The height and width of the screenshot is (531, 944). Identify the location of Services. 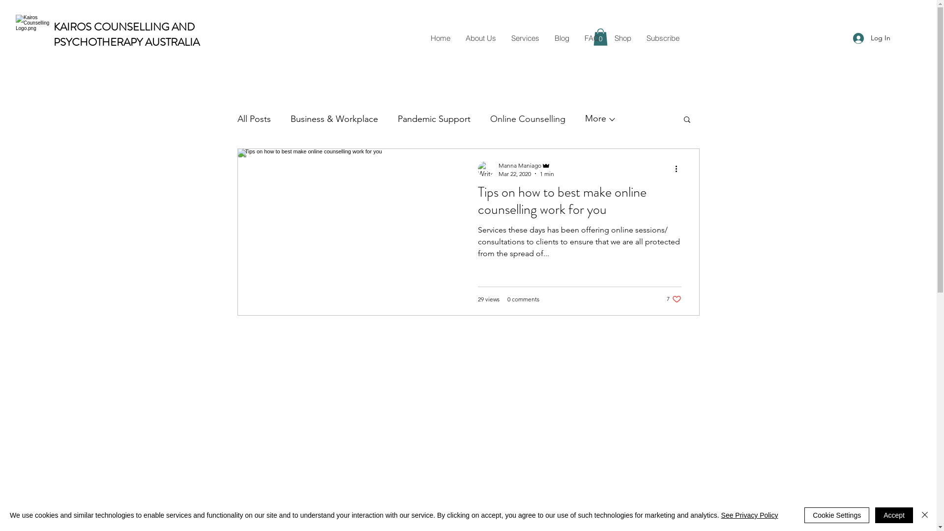
(525, 38).